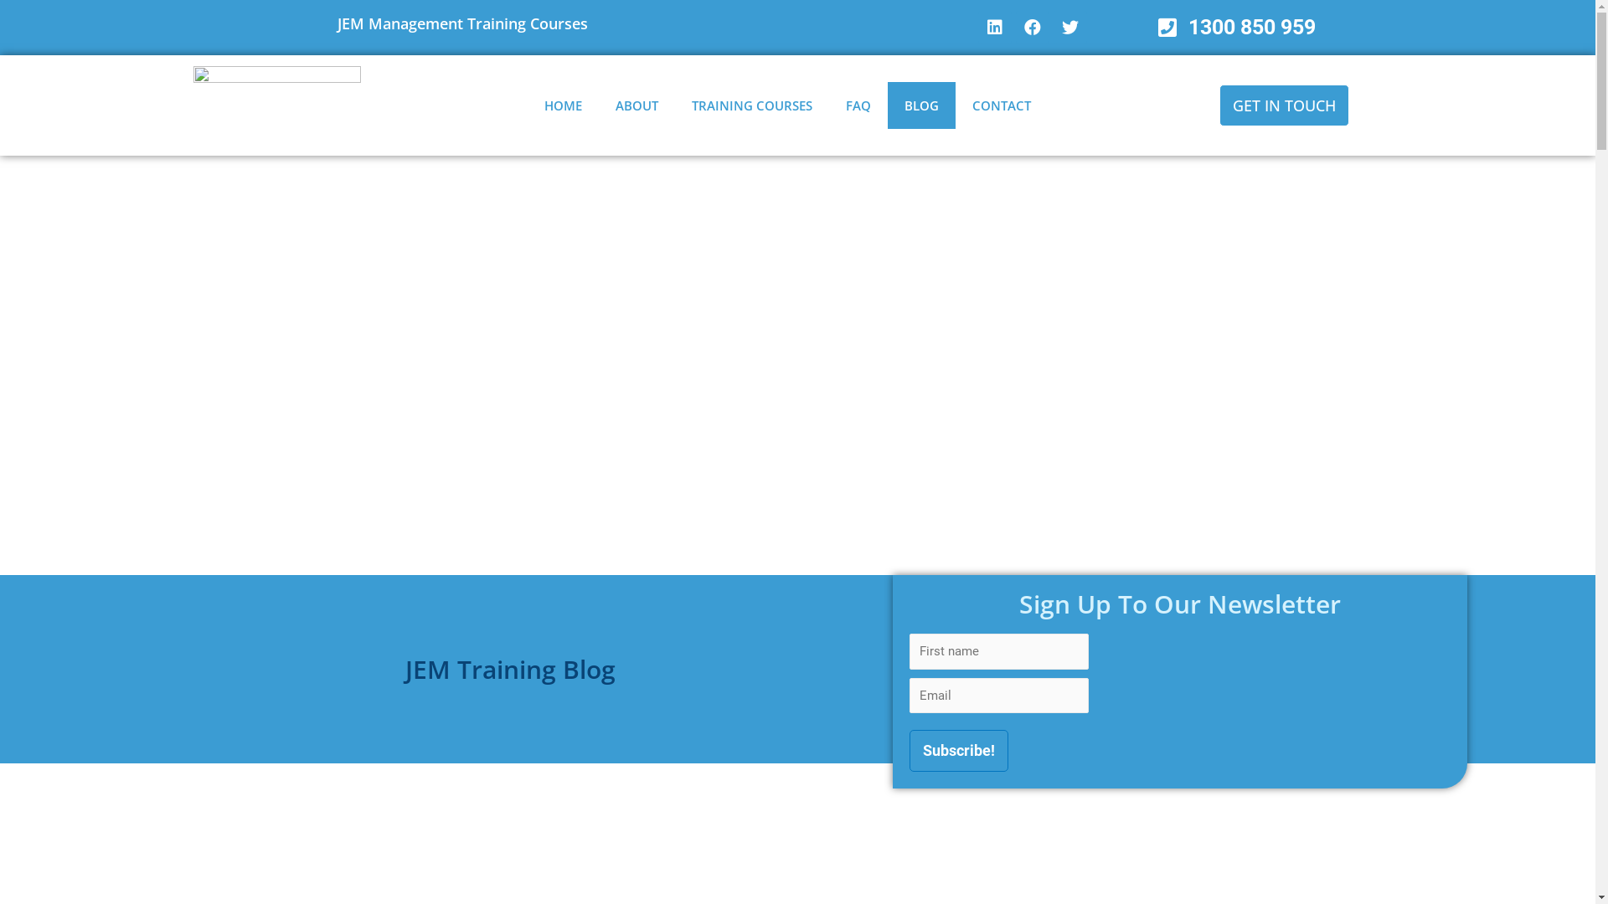 This screenshot has width=1608, height=904. What do you see at coordinates (1237, 28) in the screenshot?
I see `1300 850 959` at bounding box center [1237, 28].